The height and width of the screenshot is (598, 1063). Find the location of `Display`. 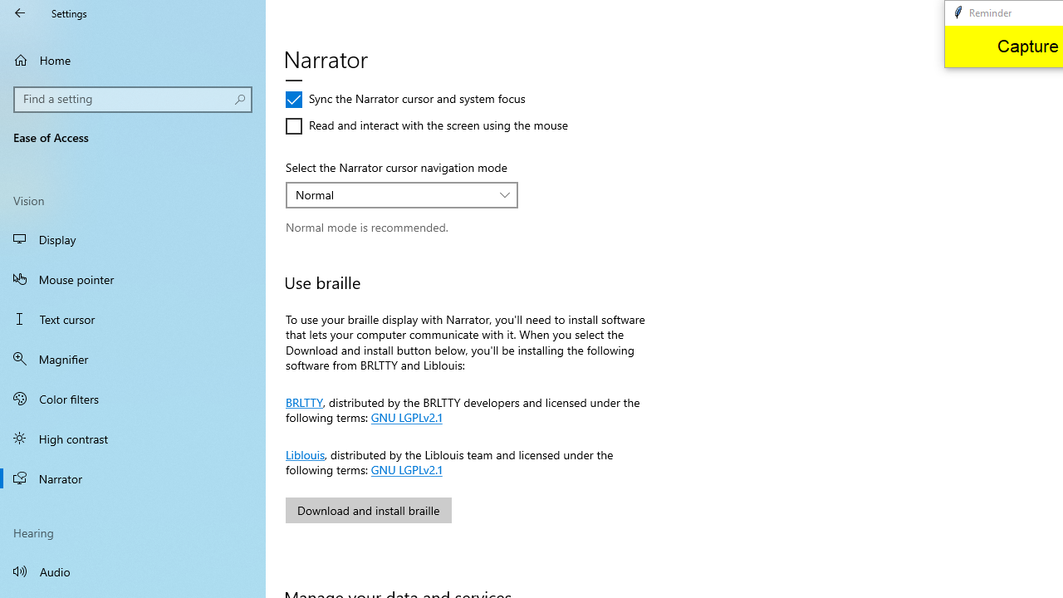

Display is located at coordinates (133, 239).